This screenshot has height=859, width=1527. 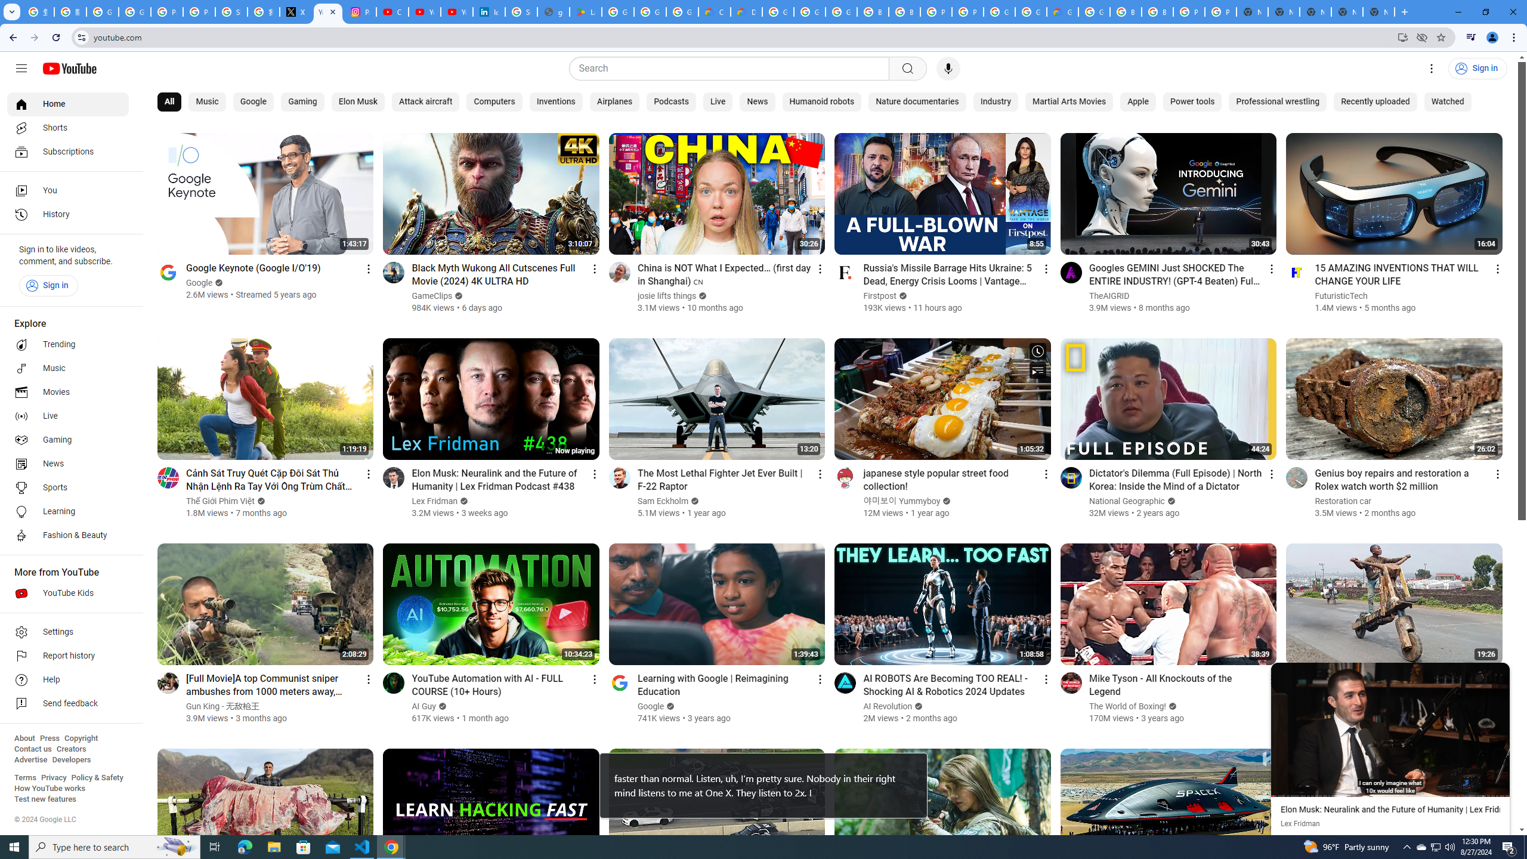 What do you see at coordinates (1125, 12) in the screenshot?
I see `Browse Chrome as a guest - Computer - Google Chrome Help` at bounding box center [1125, 12].